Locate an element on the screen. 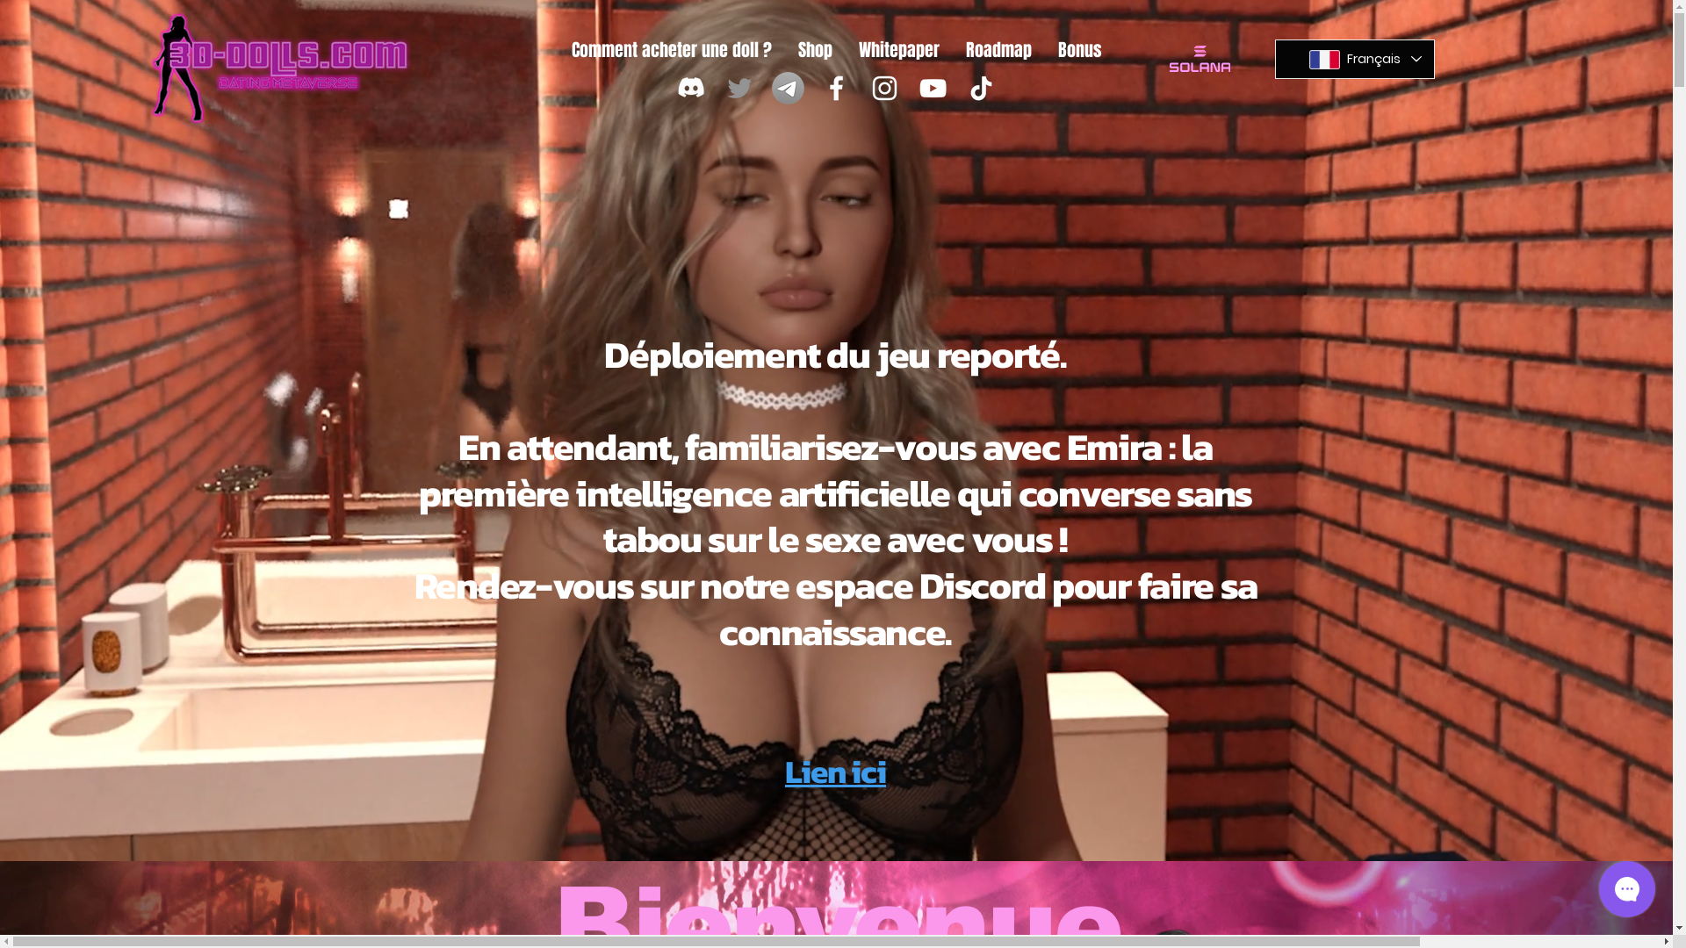 The height and width of the screenshot is (948, 1686). Comment acheter une doll ? is located at coordinates (672, 50).